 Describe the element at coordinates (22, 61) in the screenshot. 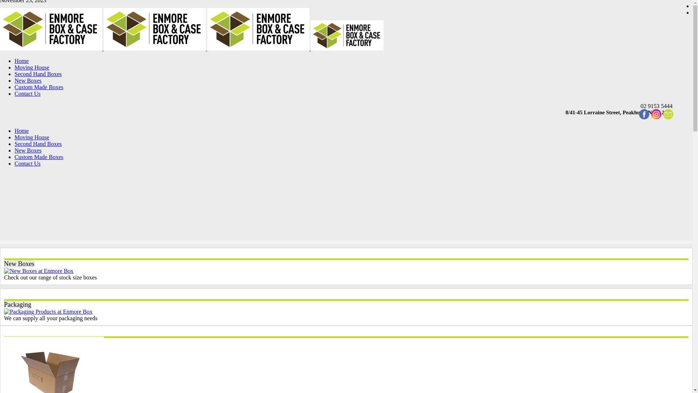

I see `Home` at that location.